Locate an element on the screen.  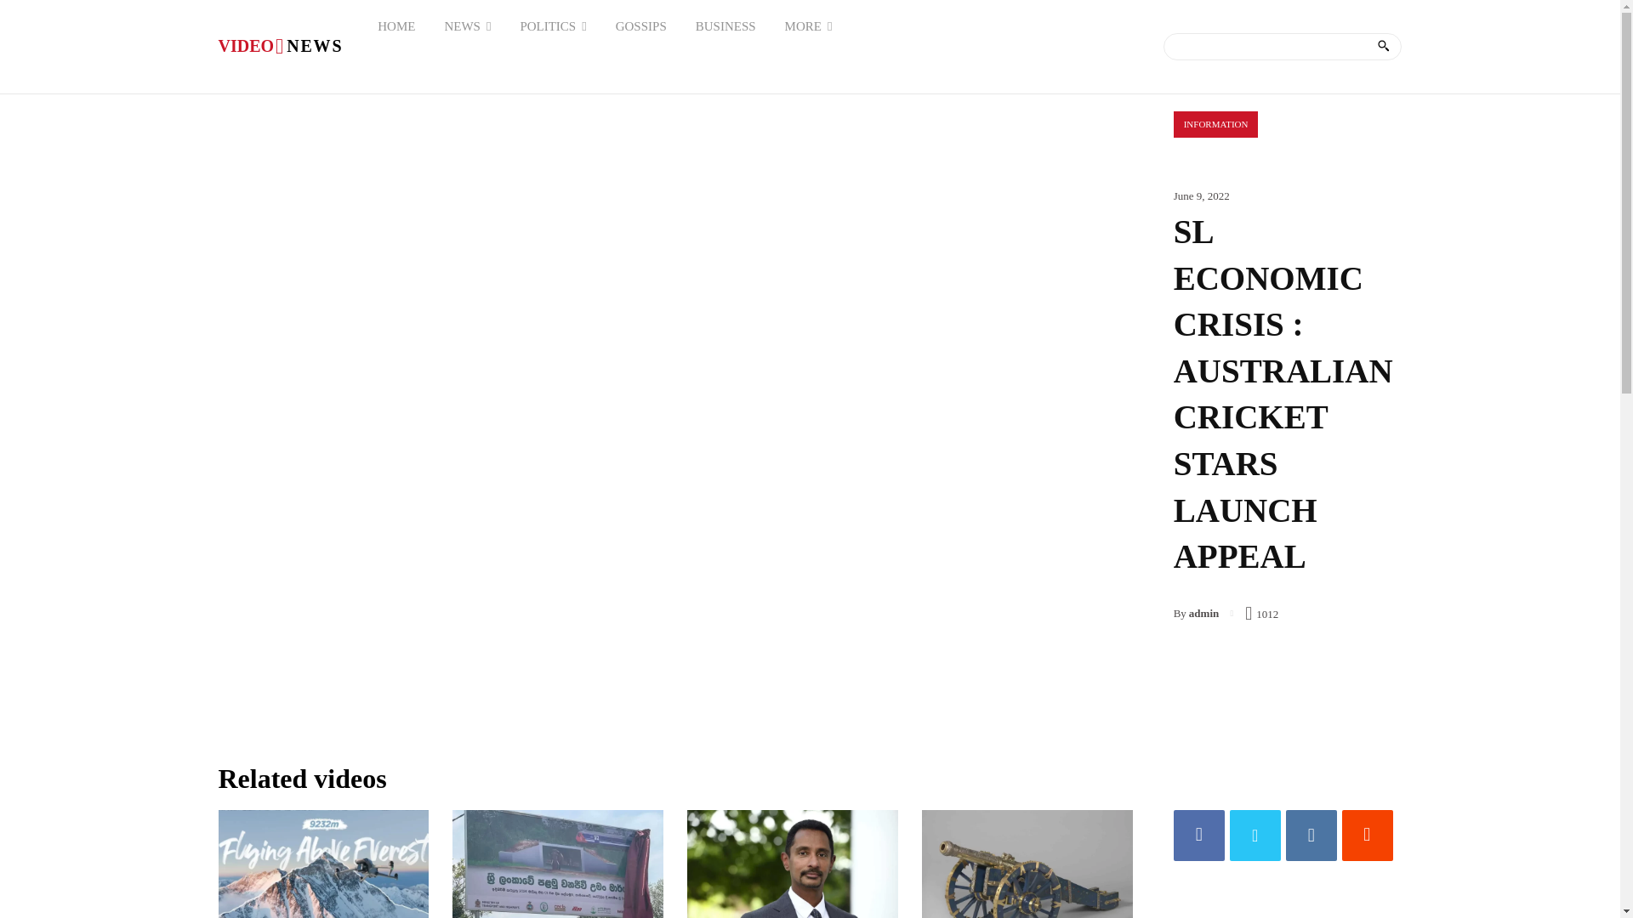
POLITICS is located at coordinates (553, 25).